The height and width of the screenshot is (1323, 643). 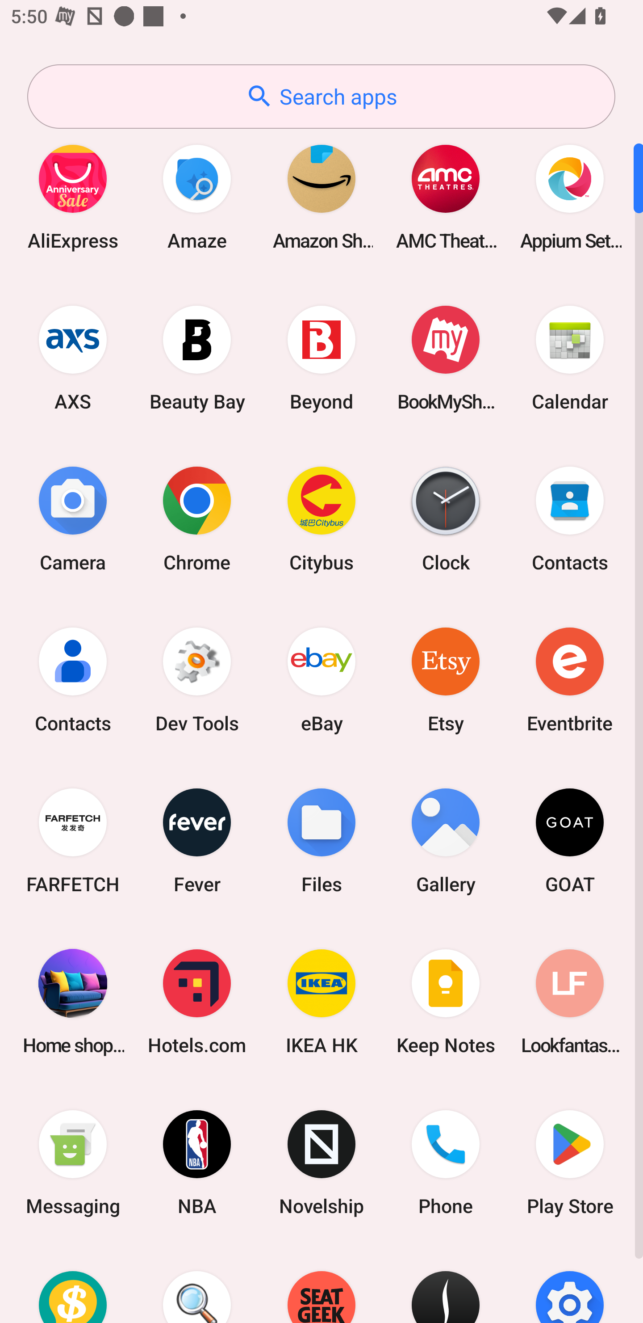 I want to click on Home shopping, so click(x=73, y=1001).